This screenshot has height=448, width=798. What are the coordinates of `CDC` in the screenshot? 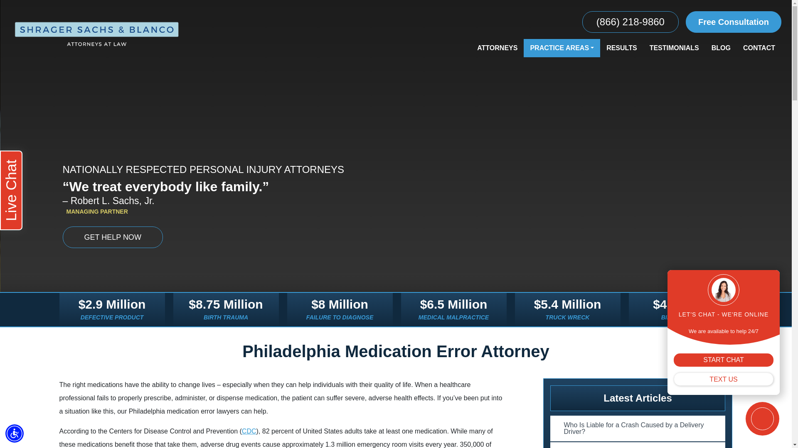 It's located at (249, 431).